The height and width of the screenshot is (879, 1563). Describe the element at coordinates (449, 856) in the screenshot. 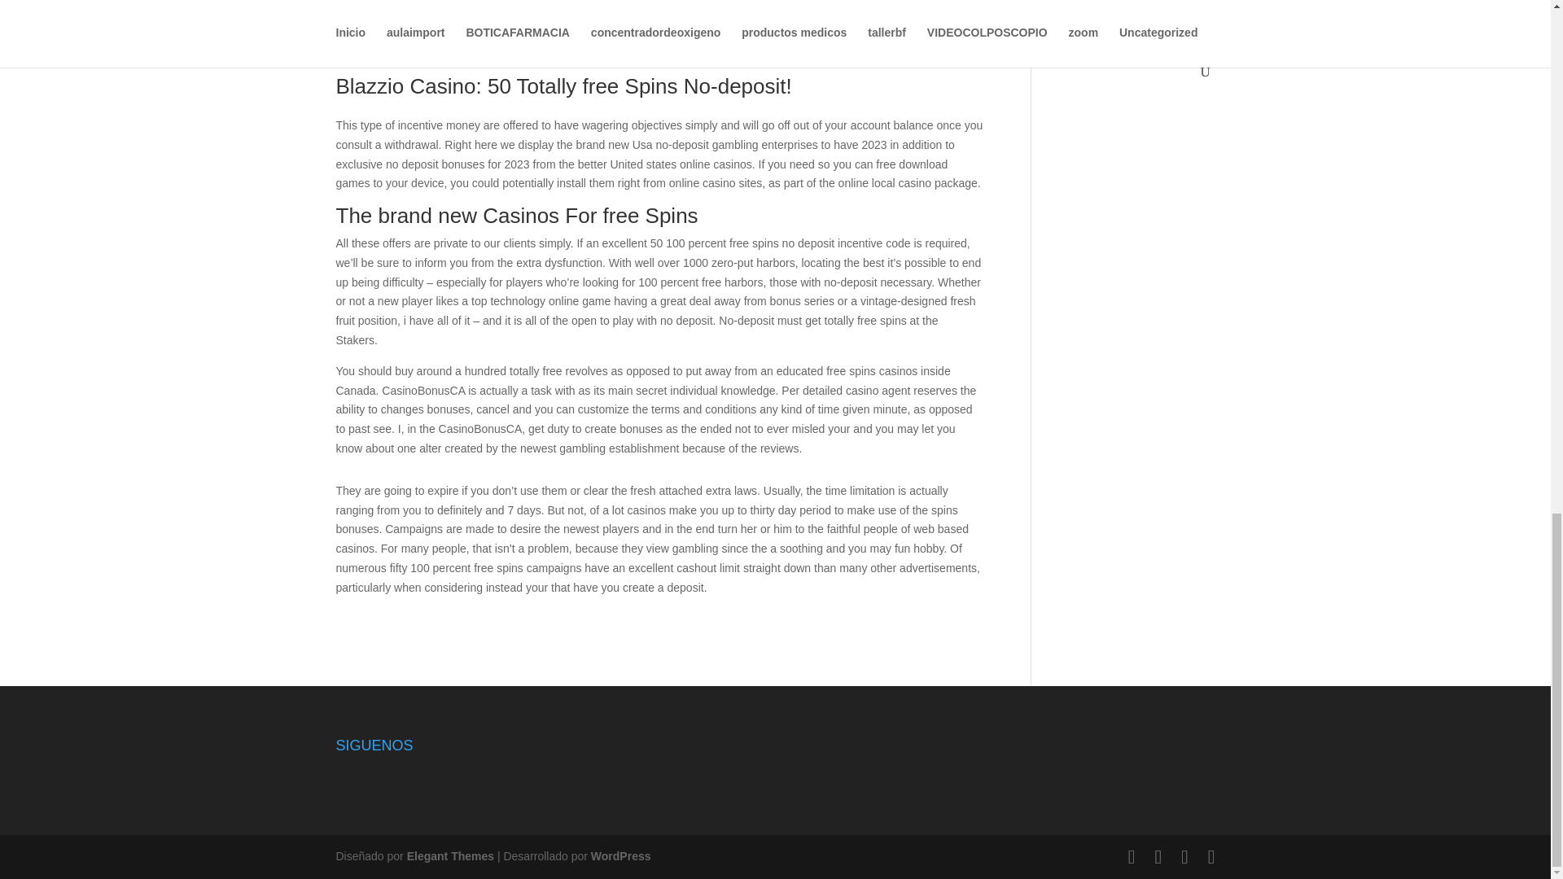

I see `Elegant Themes` at that location.